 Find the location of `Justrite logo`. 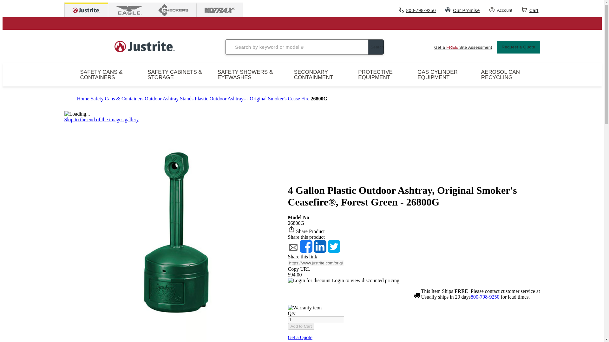

Justrite logo is located at coordinates (145, 47).